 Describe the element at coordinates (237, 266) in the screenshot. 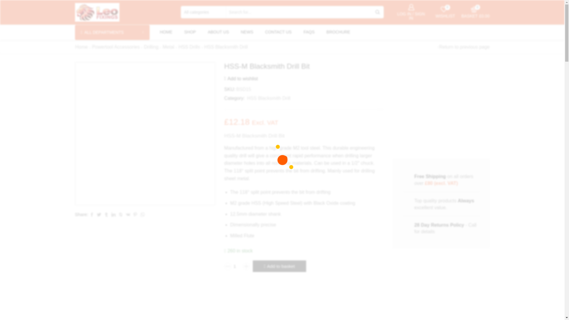

I see `HOME` at that location.